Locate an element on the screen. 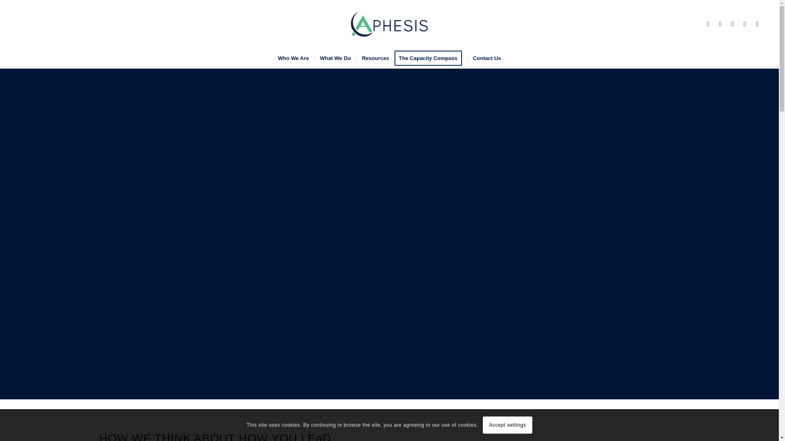 The height and width of the screenshot is (441, 785). Resources is located at coordinates (375, 58).